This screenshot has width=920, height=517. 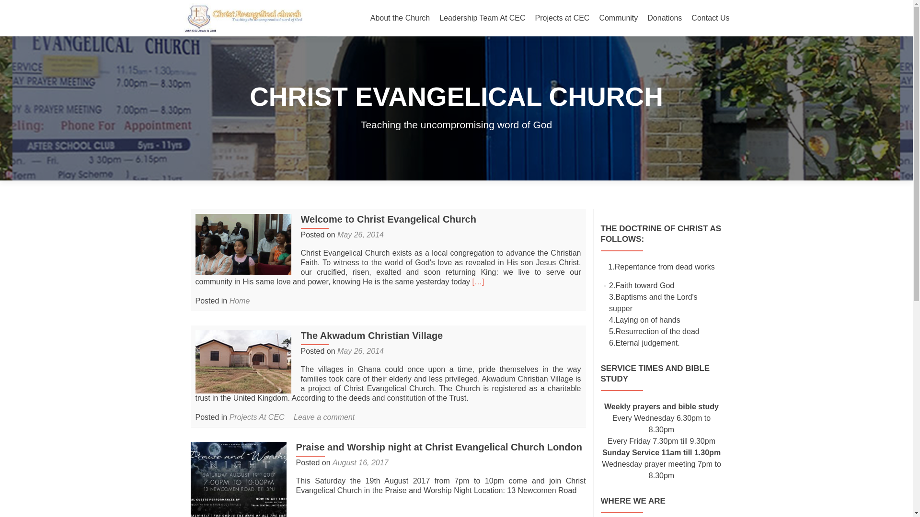 I want to click on August 16, 2017, so click(x=360, y=462).